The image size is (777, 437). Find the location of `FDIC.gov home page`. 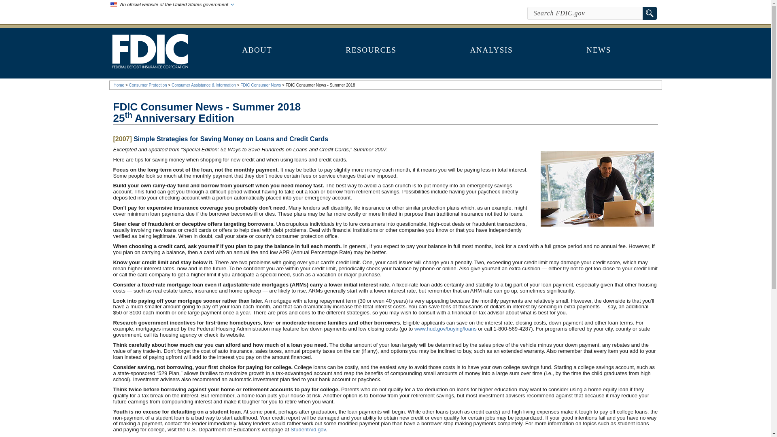

FDIC.gov home page is located at coordinates (150, 66).